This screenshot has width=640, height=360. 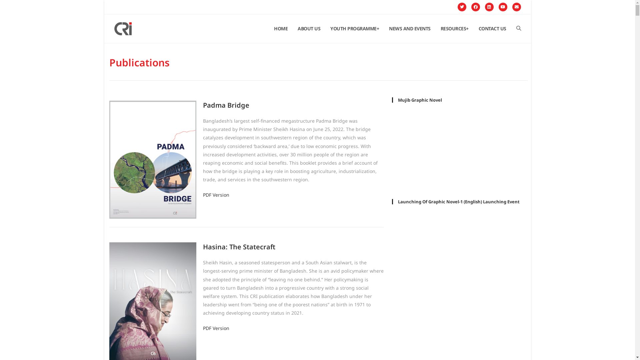 What do you see at coordinates (410, 29) in the screenshot?
I see `NEWS AND EVENTS` at bounding box center [410, 29].